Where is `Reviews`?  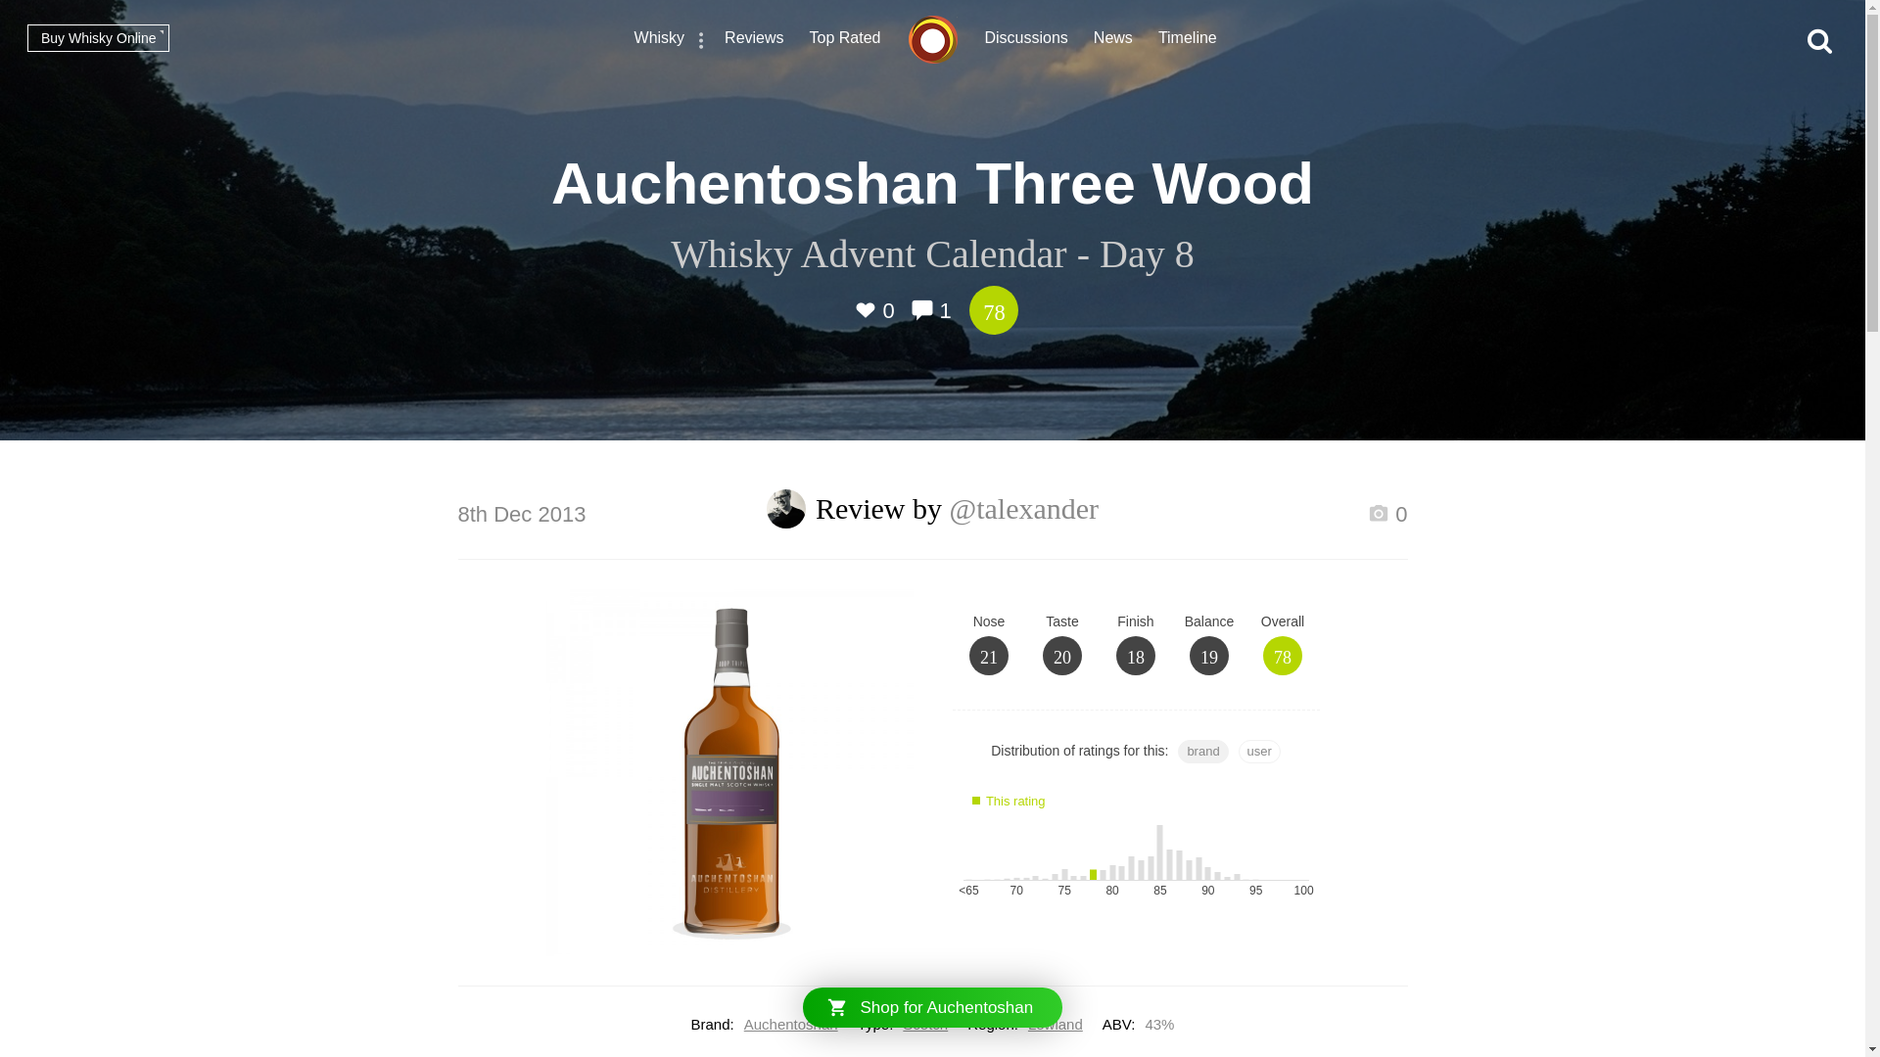
Reviews is located at coordinates (754, 40).